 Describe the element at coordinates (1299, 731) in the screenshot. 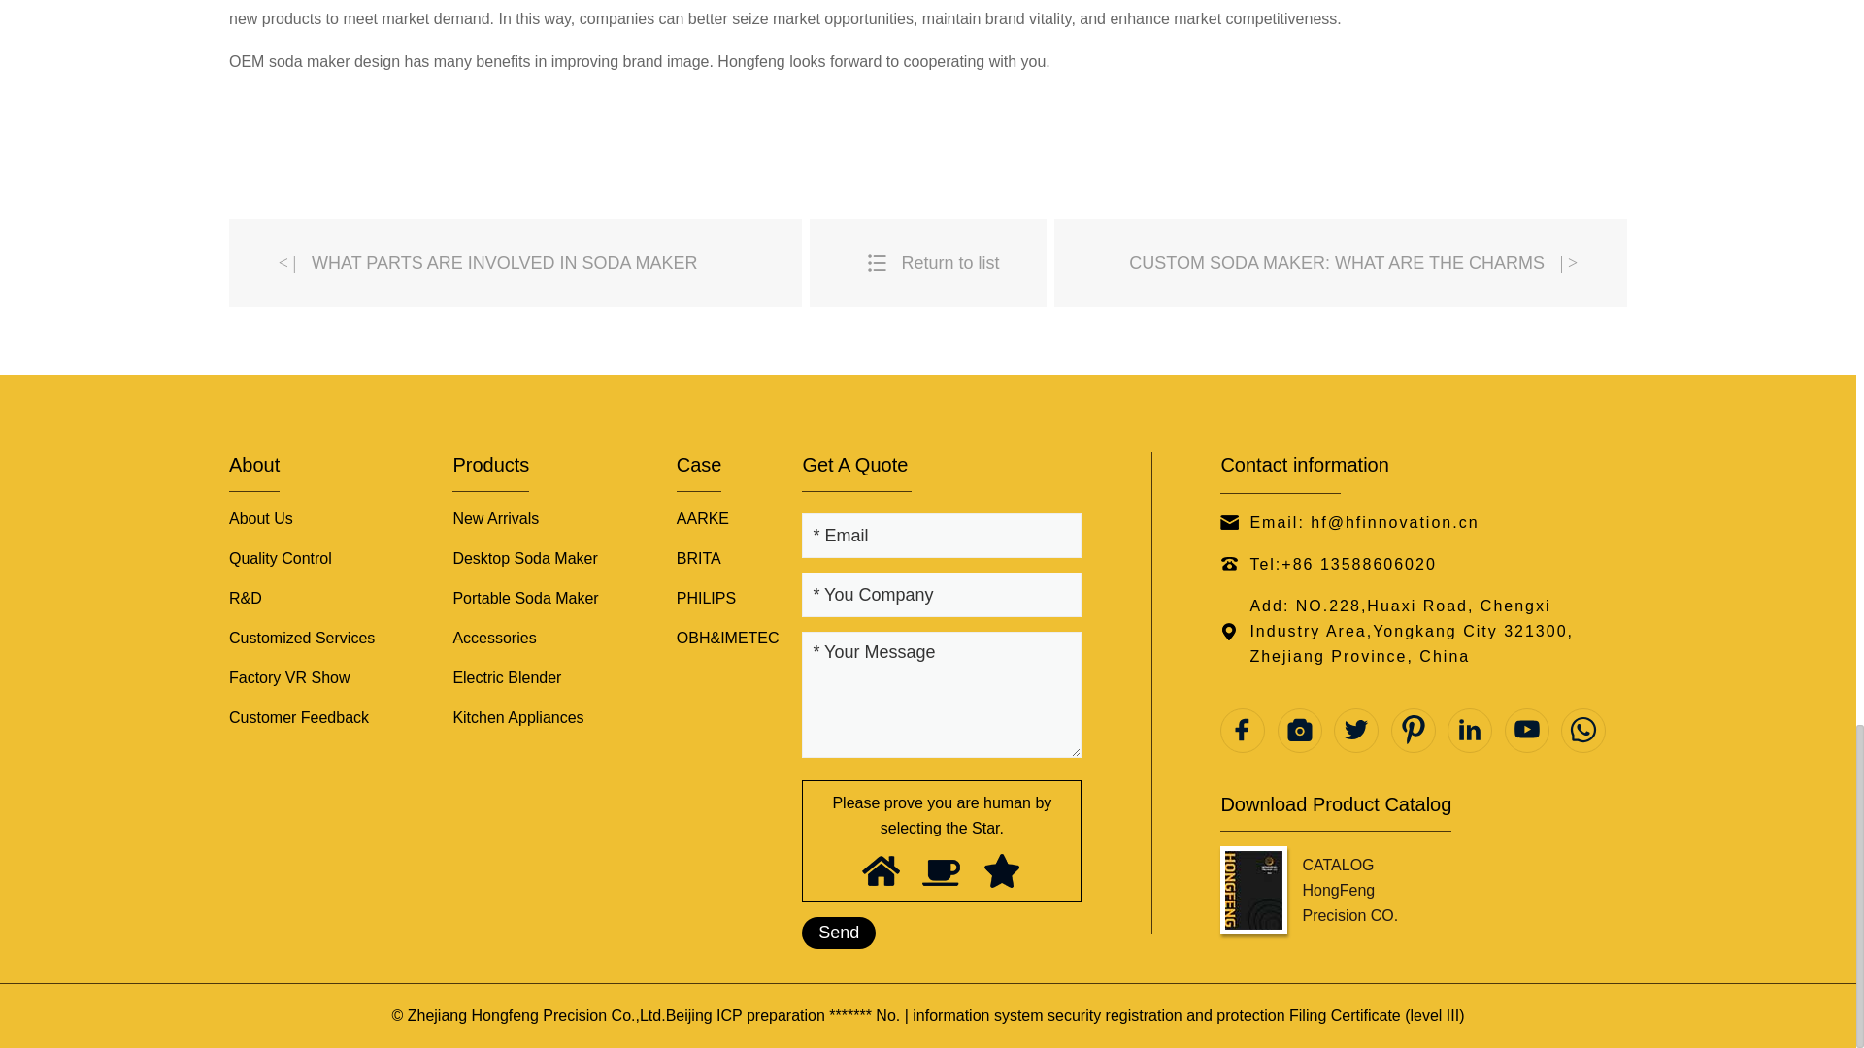

I see `instagram` at that location.